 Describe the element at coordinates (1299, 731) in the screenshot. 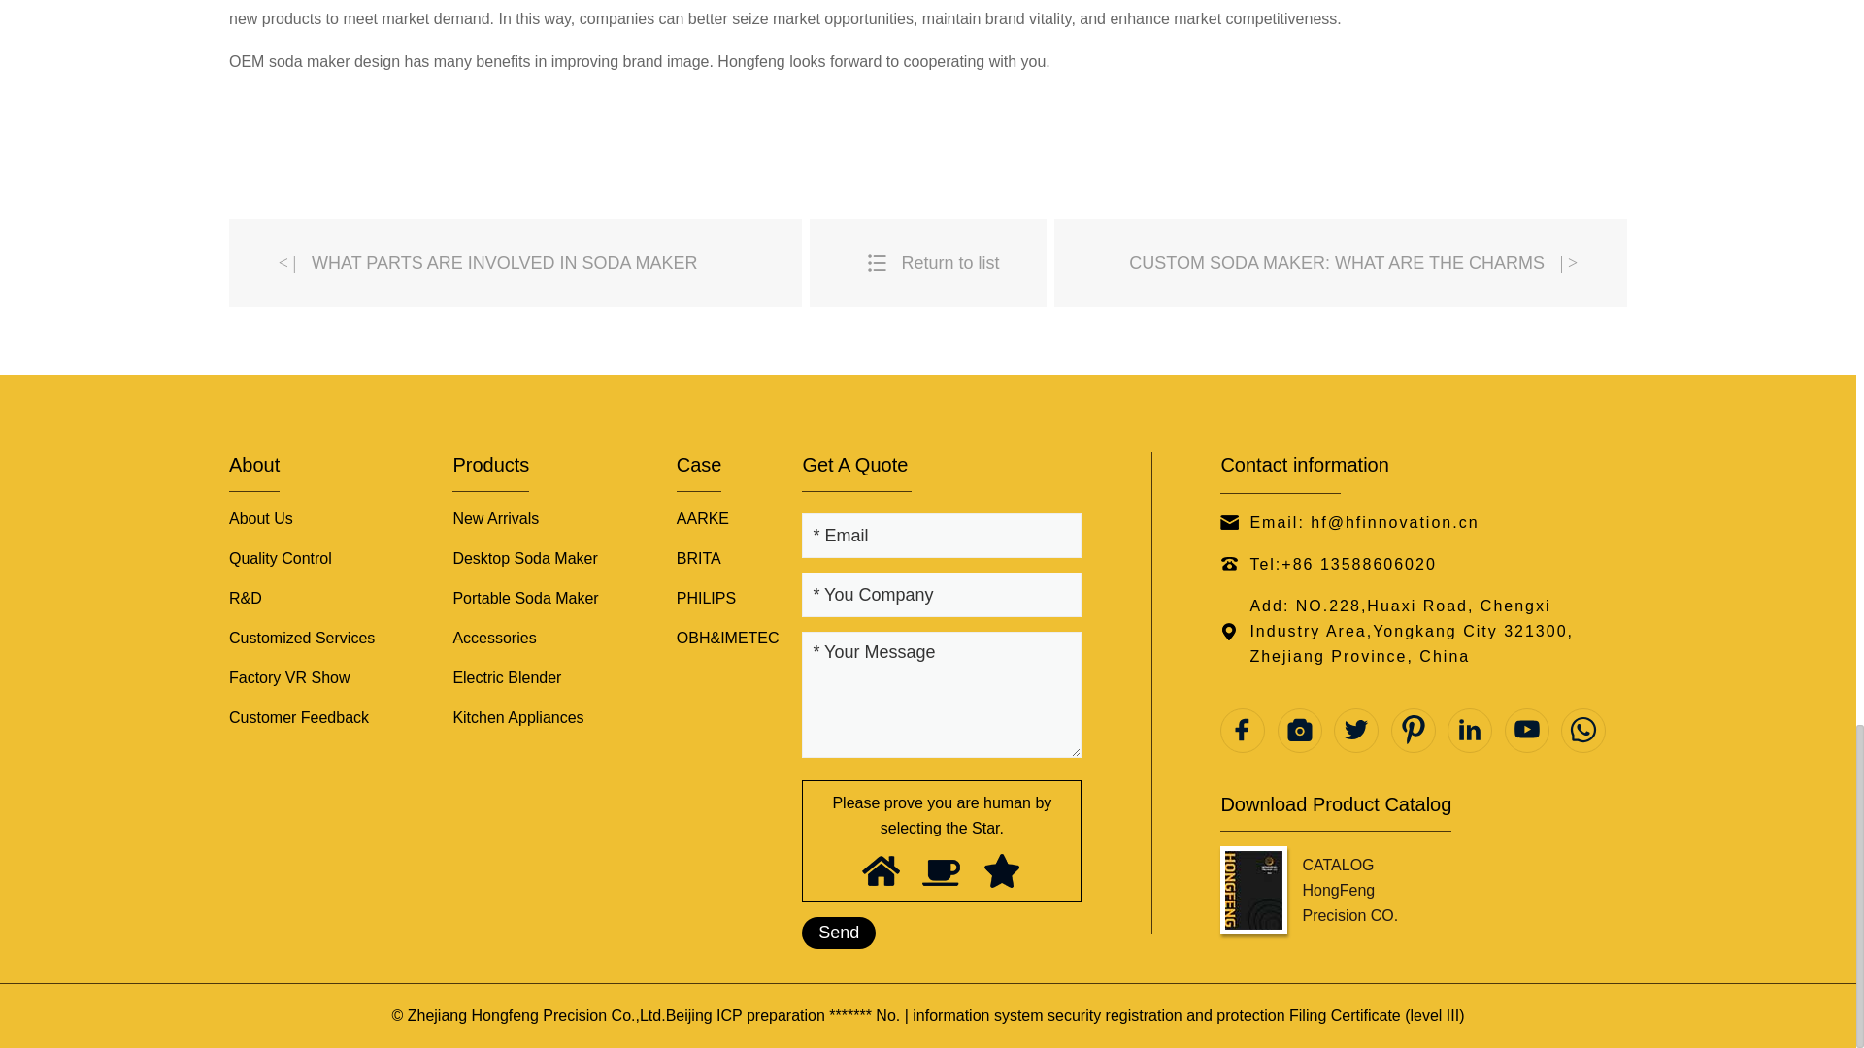

I see `instagram` at that location.